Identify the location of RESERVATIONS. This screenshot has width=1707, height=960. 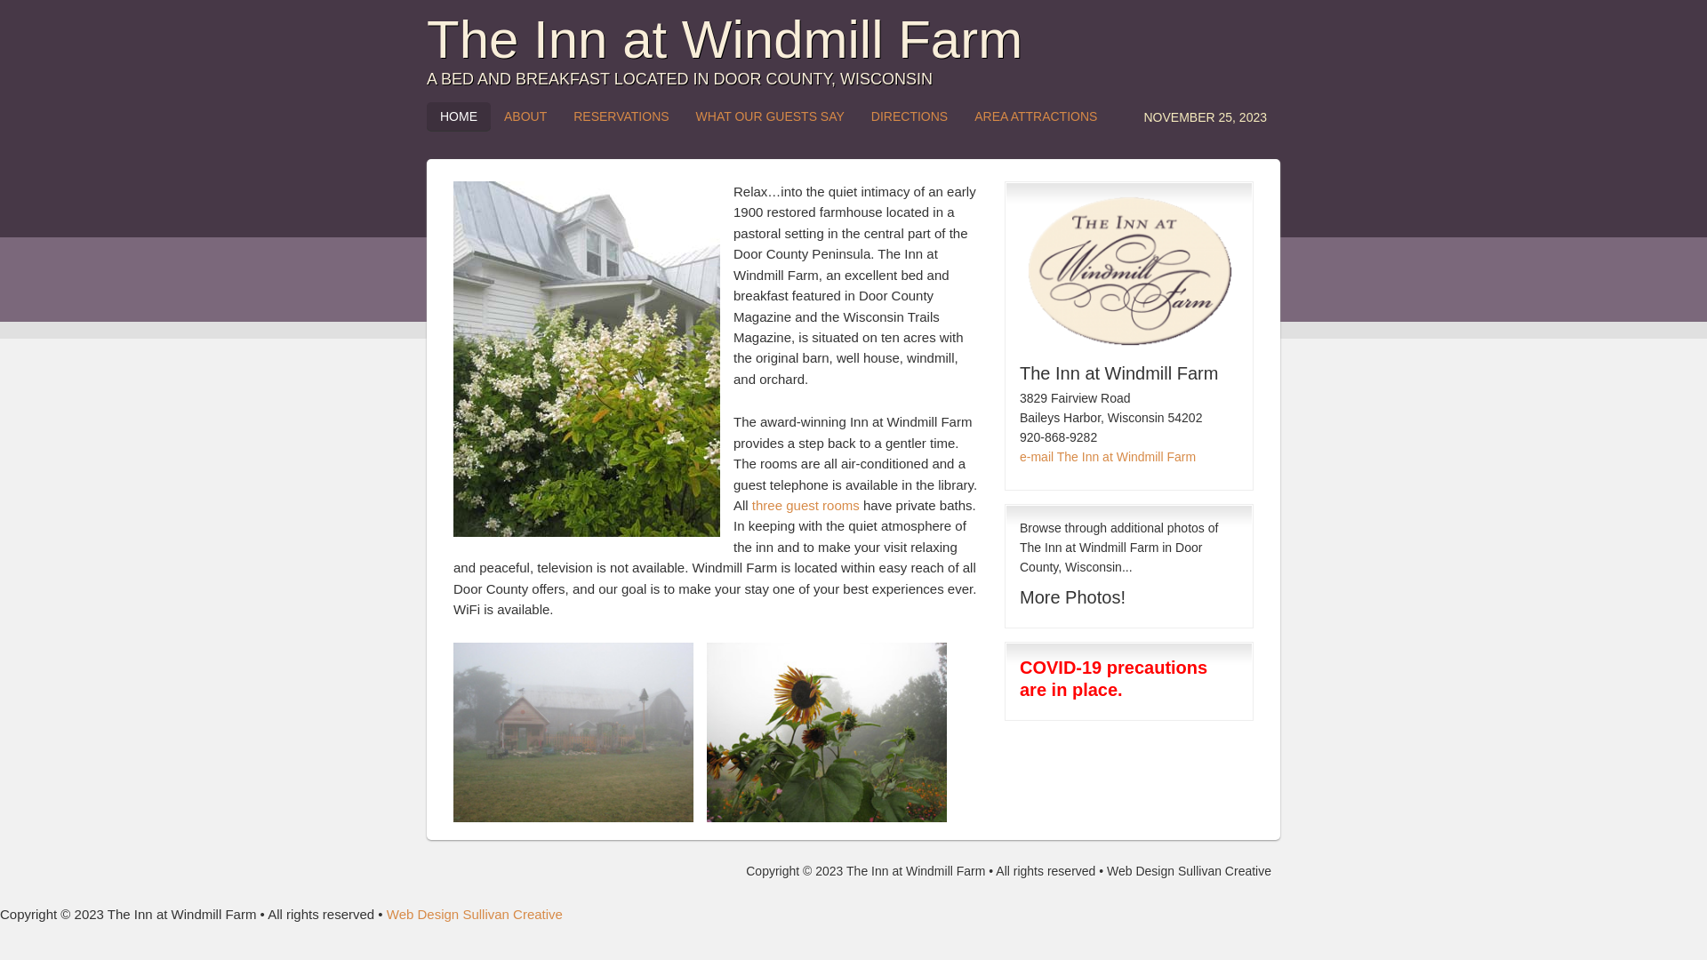
(621, 116).